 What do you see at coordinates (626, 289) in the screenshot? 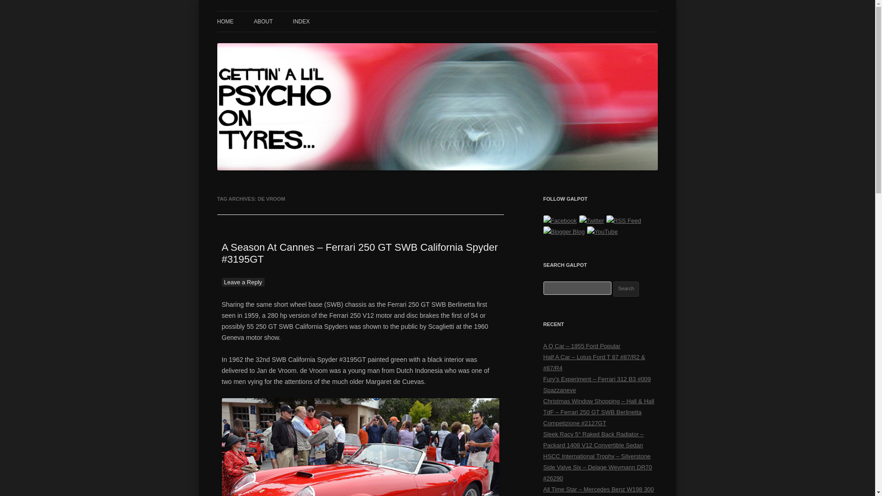
I see `Search` at bounding box center [626, 289].